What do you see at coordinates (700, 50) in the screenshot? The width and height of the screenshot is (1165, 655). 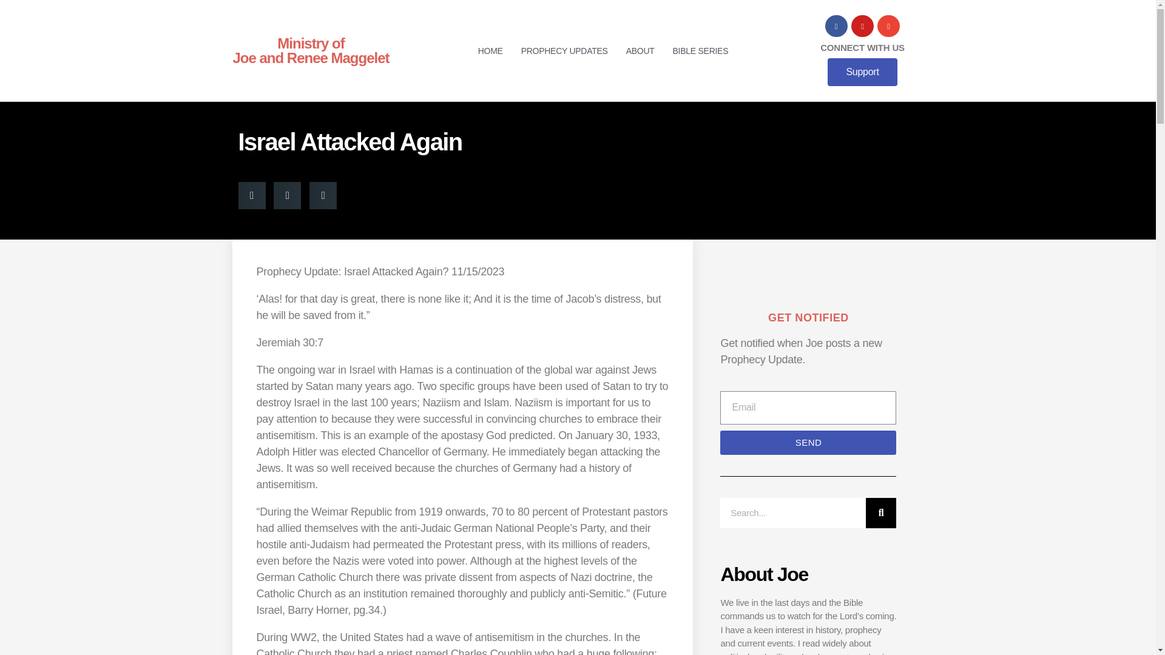 I see `SEND` at bounding box center [700, 50].